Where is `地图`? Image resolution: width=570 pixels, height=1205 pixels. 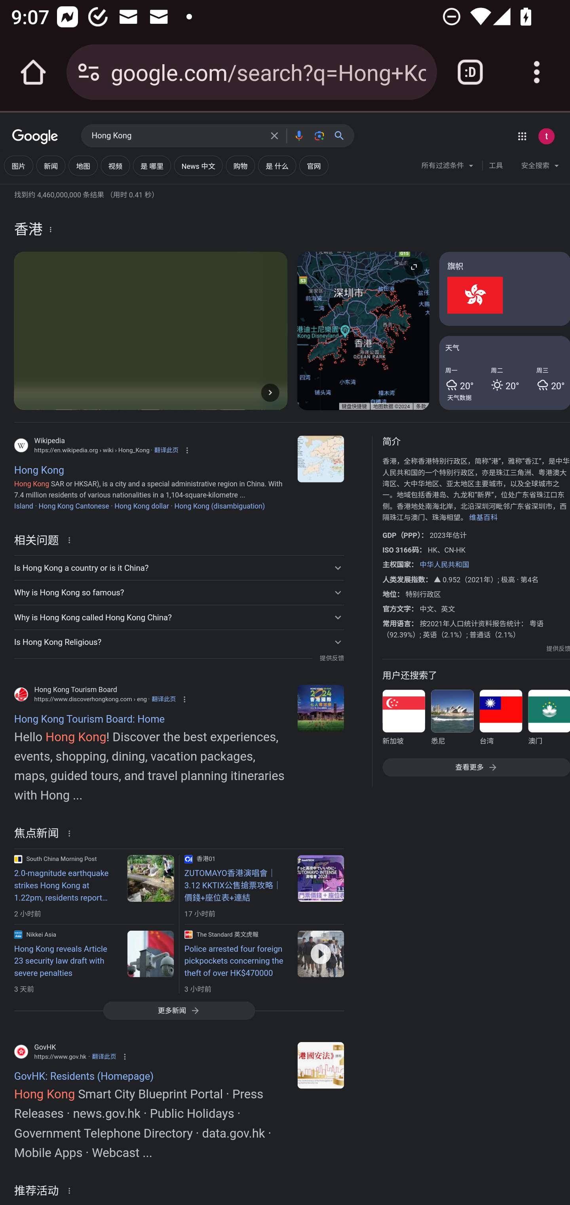 地图 is located at coordinates (83, 166).